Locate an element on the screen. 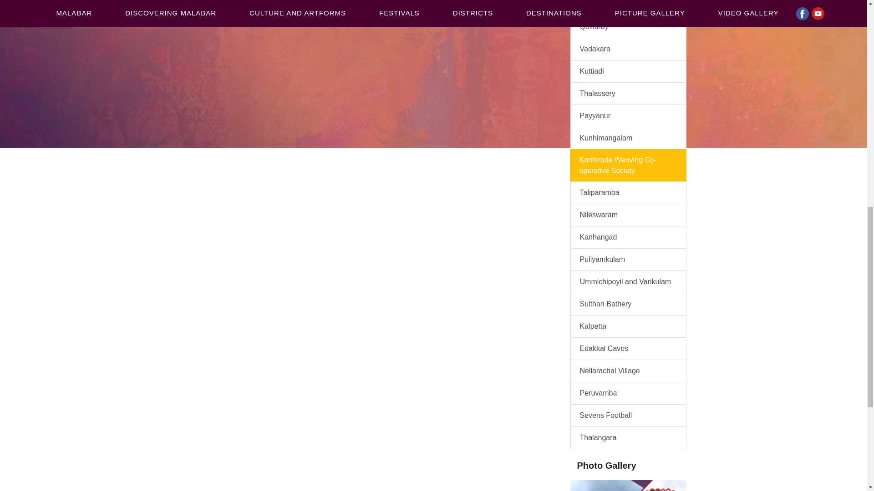  Vadakara is located at coordinates (628, 49).